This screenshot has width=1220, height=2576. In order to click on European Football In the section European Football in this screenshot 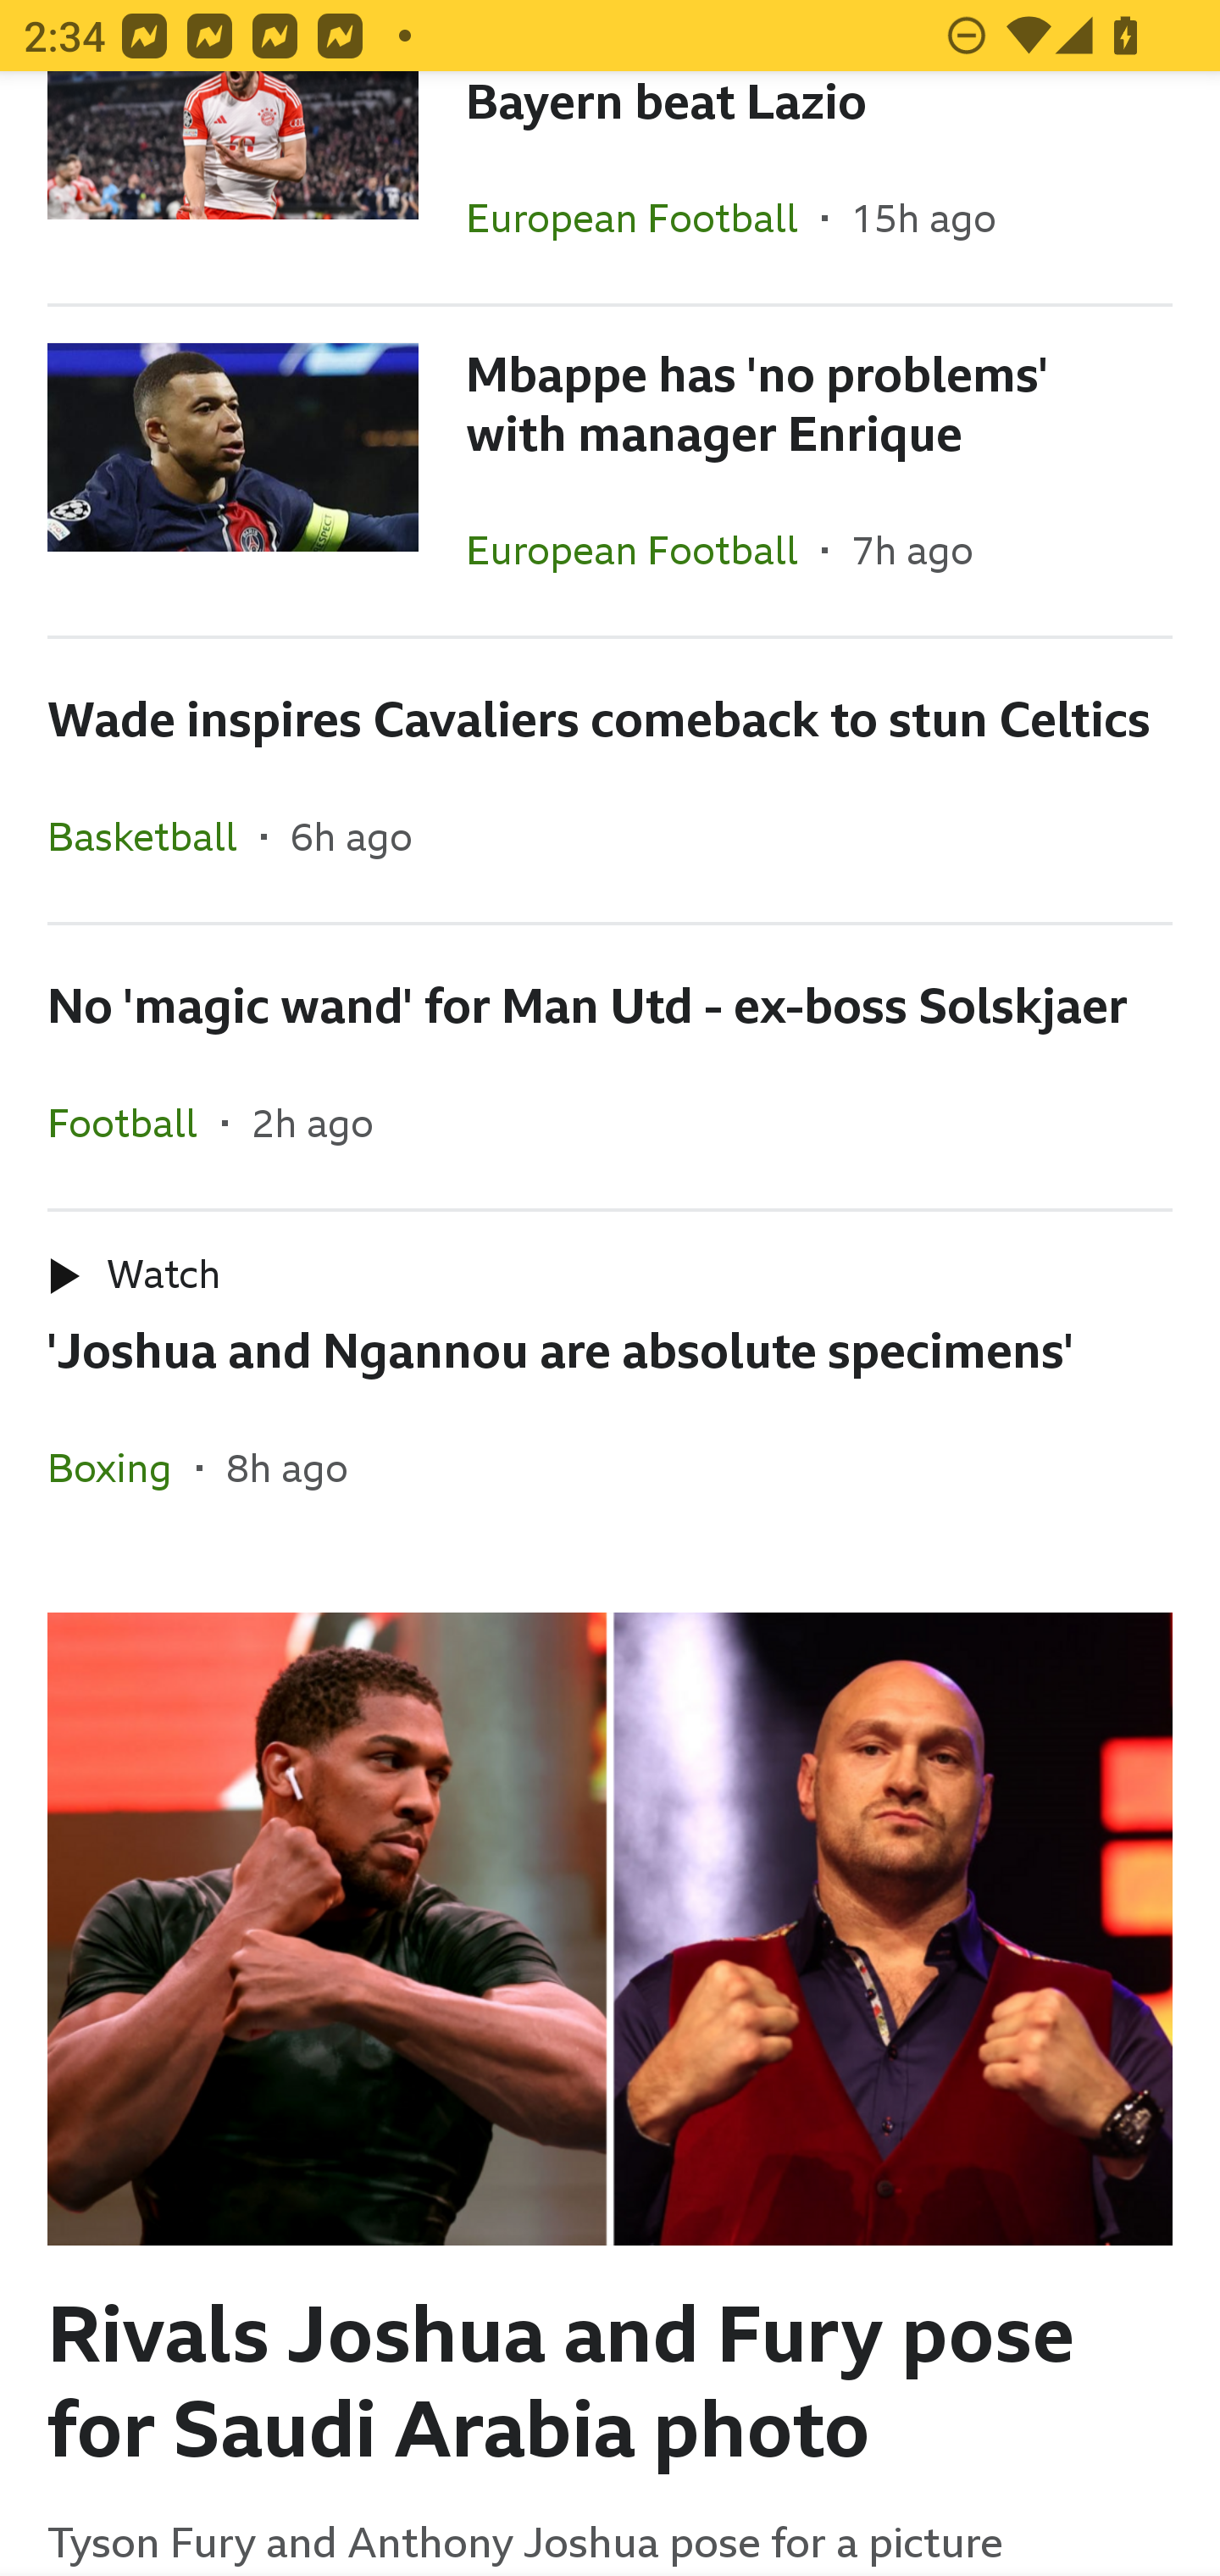, I will do `click(644, 217)`.